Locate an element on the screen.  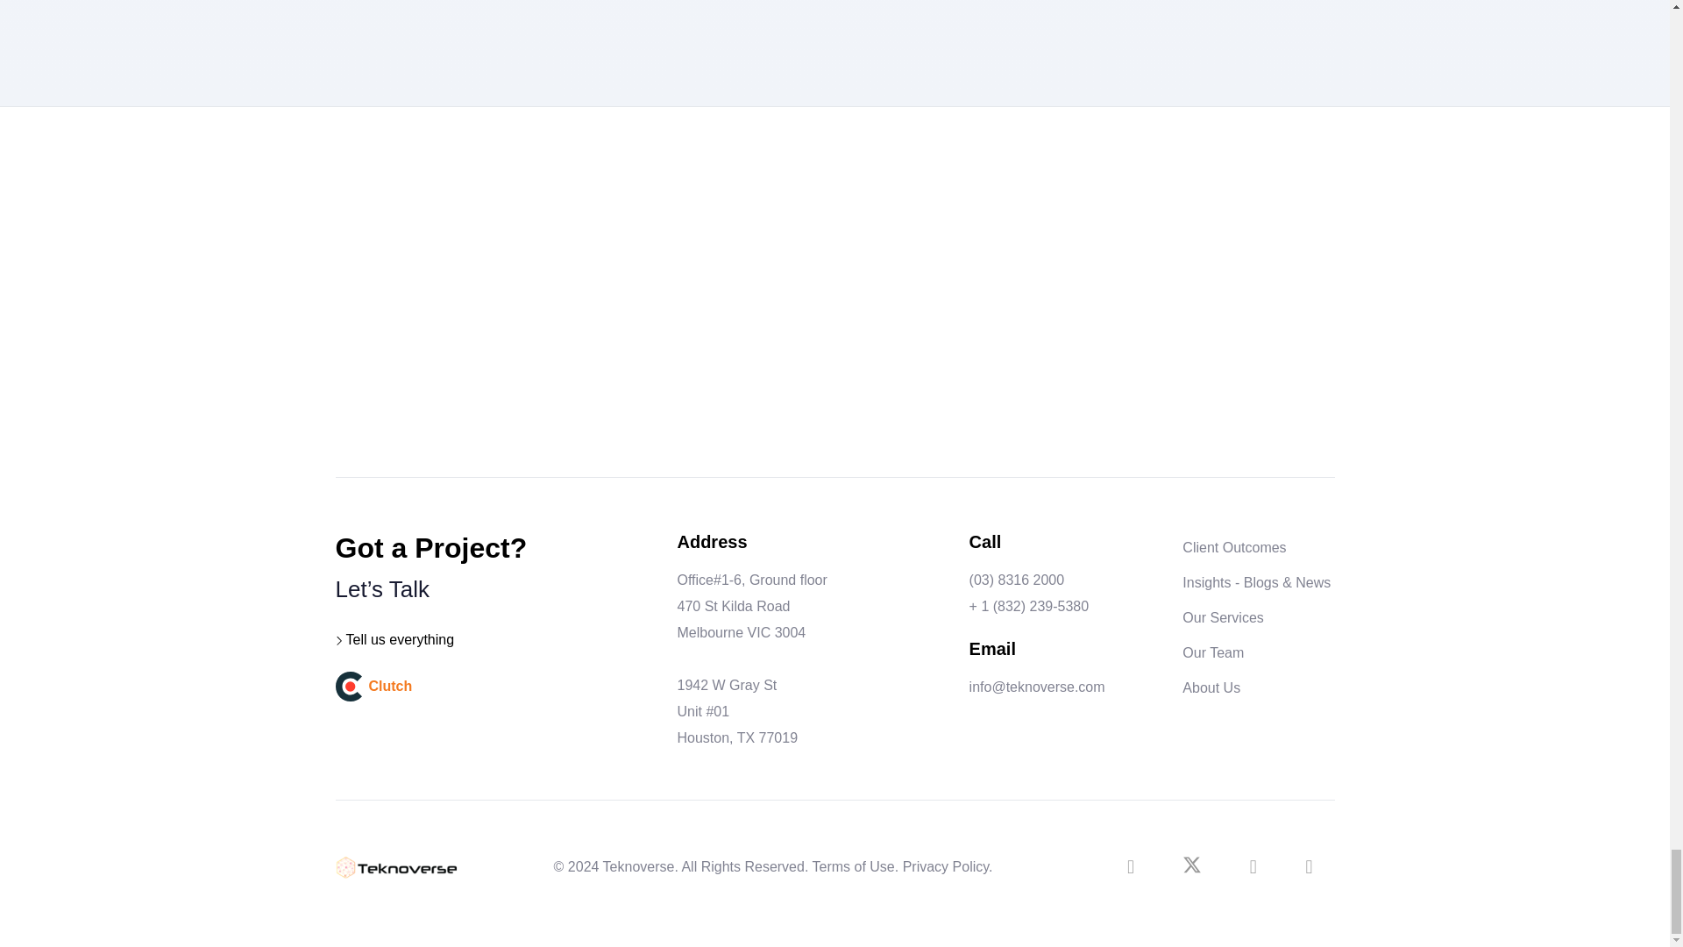
About Us is located at coordinates (1211, 687).